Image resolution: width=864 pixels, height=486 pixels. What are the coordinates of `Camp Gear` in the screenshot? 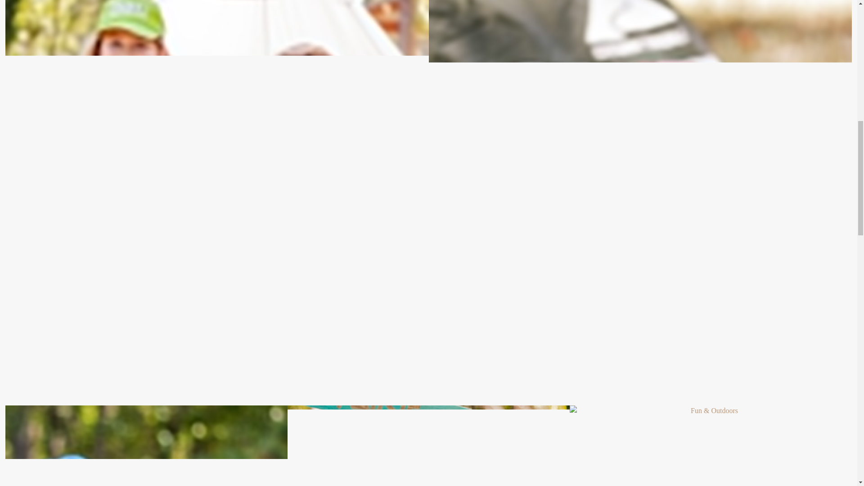 It's located at (428, 445).